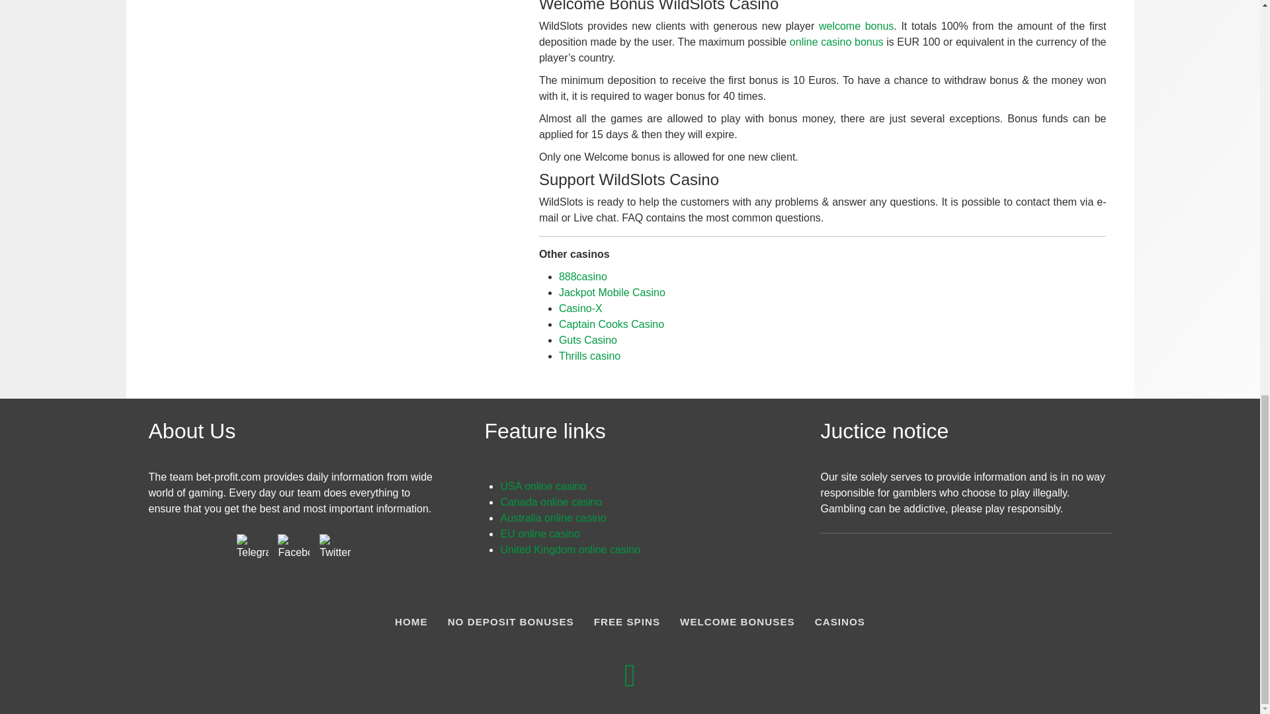 The width and height of the screenshot is (1270, 714). Describe the element at coordinates (612, 292) in the screenshot. I see `Jackpot Mobile Casino` at that location.